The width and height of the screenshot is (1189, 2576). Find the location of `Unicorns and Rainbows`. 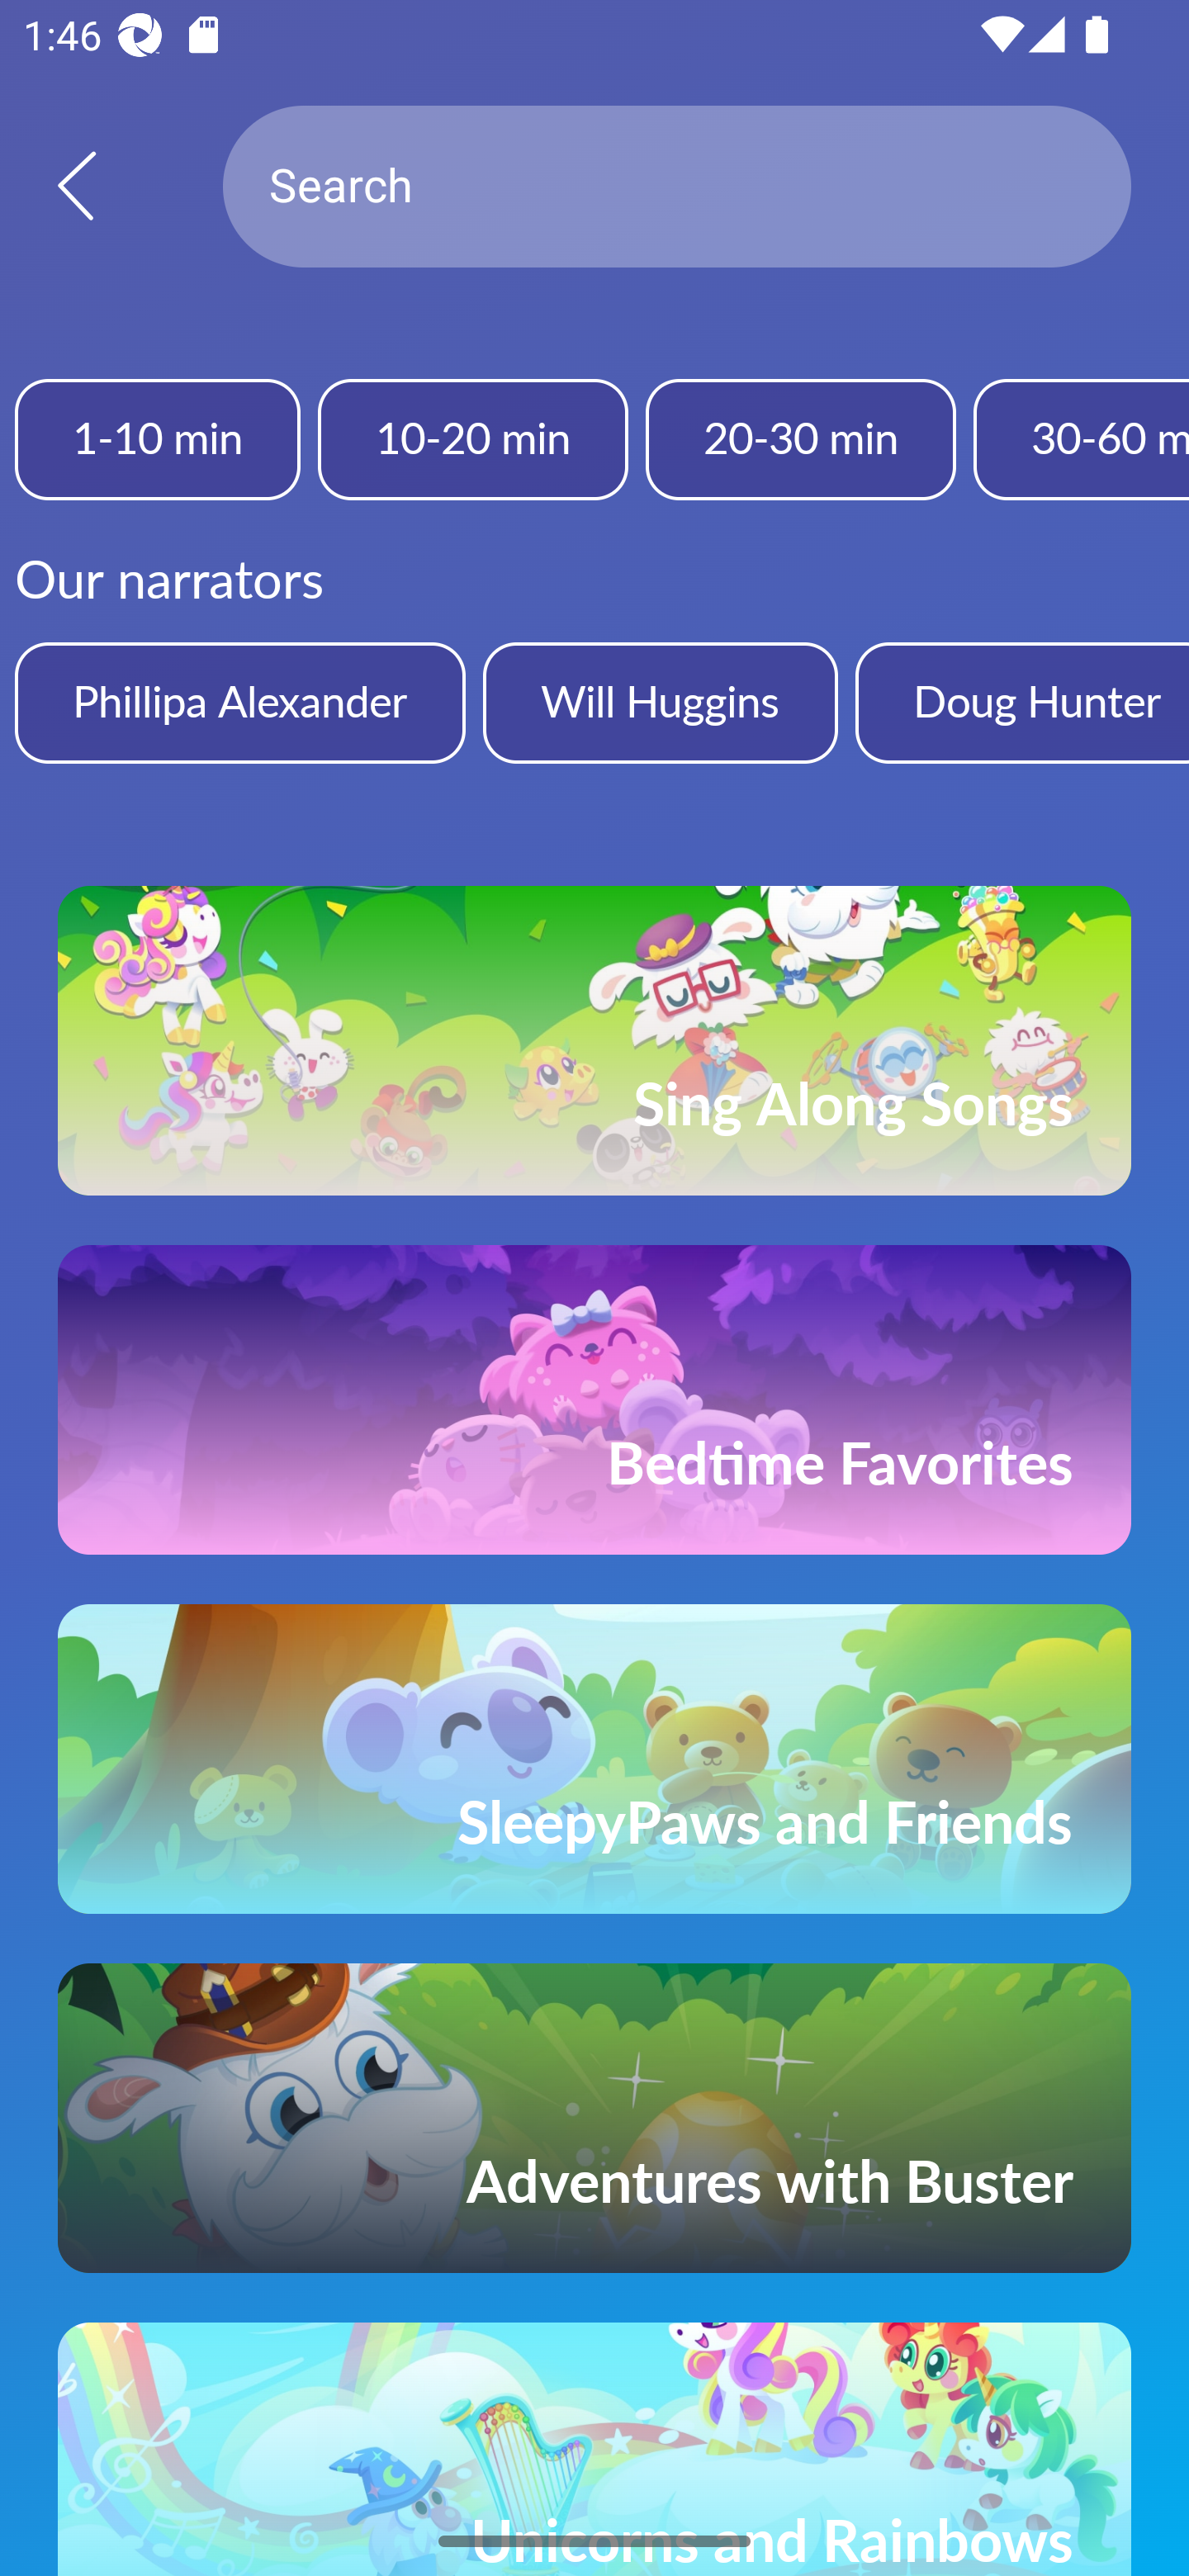

Unicorns and Rainbows is located at coordinates (594, 2450).